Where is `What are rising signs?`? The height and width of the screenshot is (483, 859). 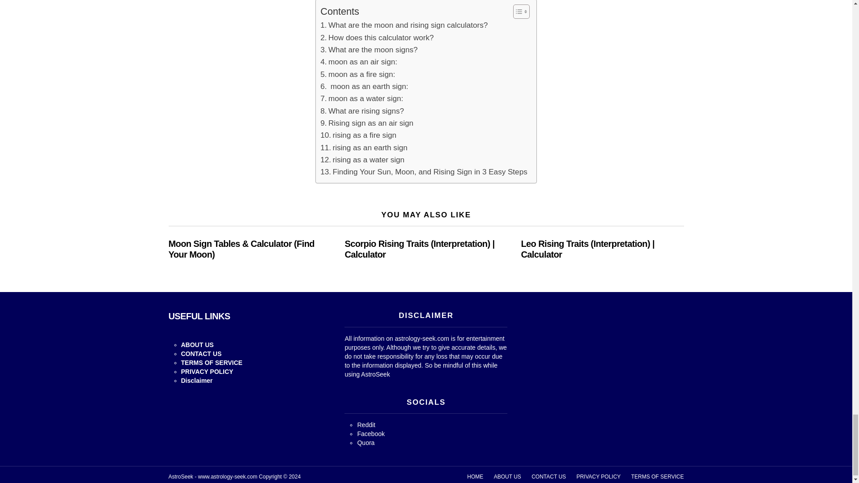
What are rising signs? is located at coordinates (362, 111).